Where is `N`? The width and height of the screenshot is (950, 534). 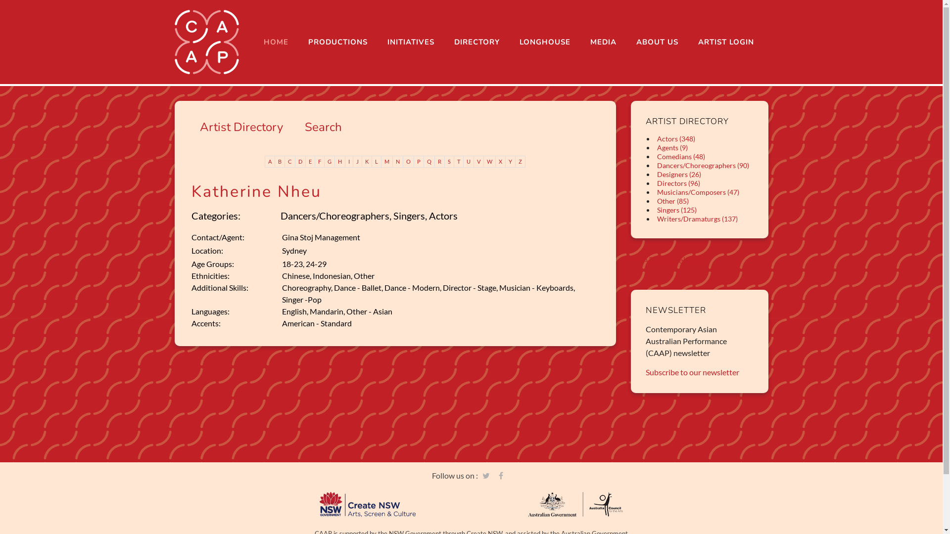
N is located at coordinates (398, 162).